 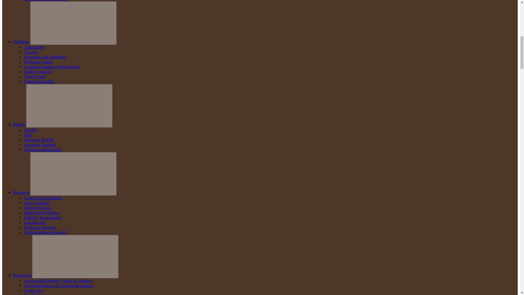 What do you see at coordinates (38, 72) in the screenshot?
I see `Student Awards` at bounding box center [38, 72].